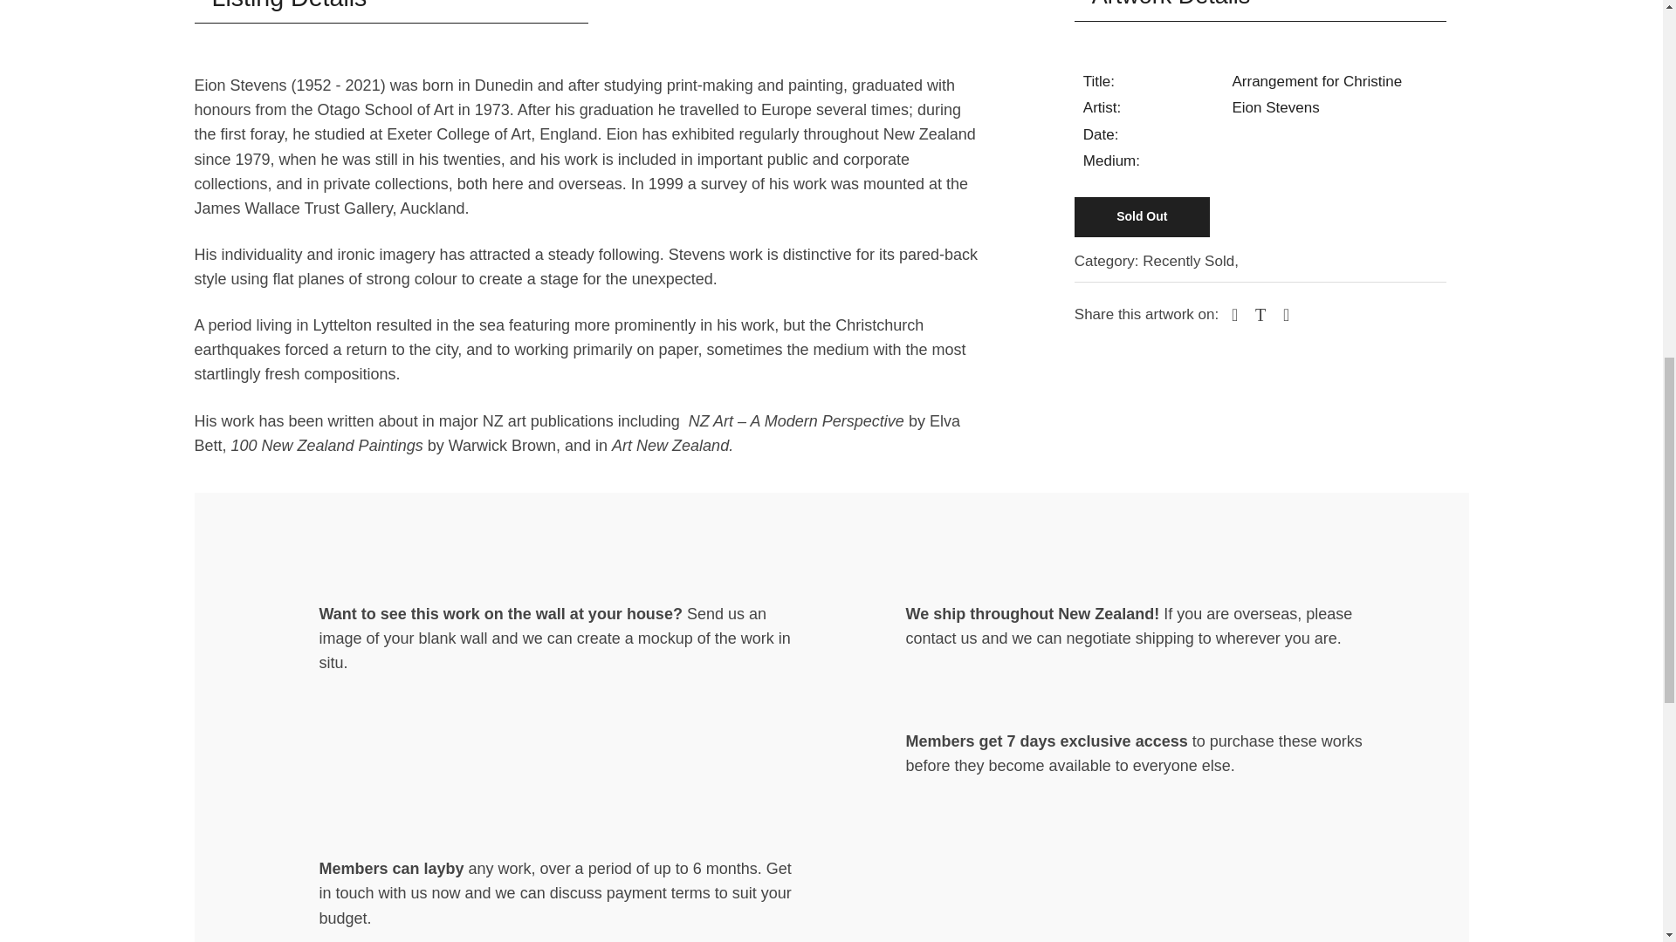 The height and width of the screenshot is (942, 1676). I want to click on Tweet on Twitter, so click(1259, 314).